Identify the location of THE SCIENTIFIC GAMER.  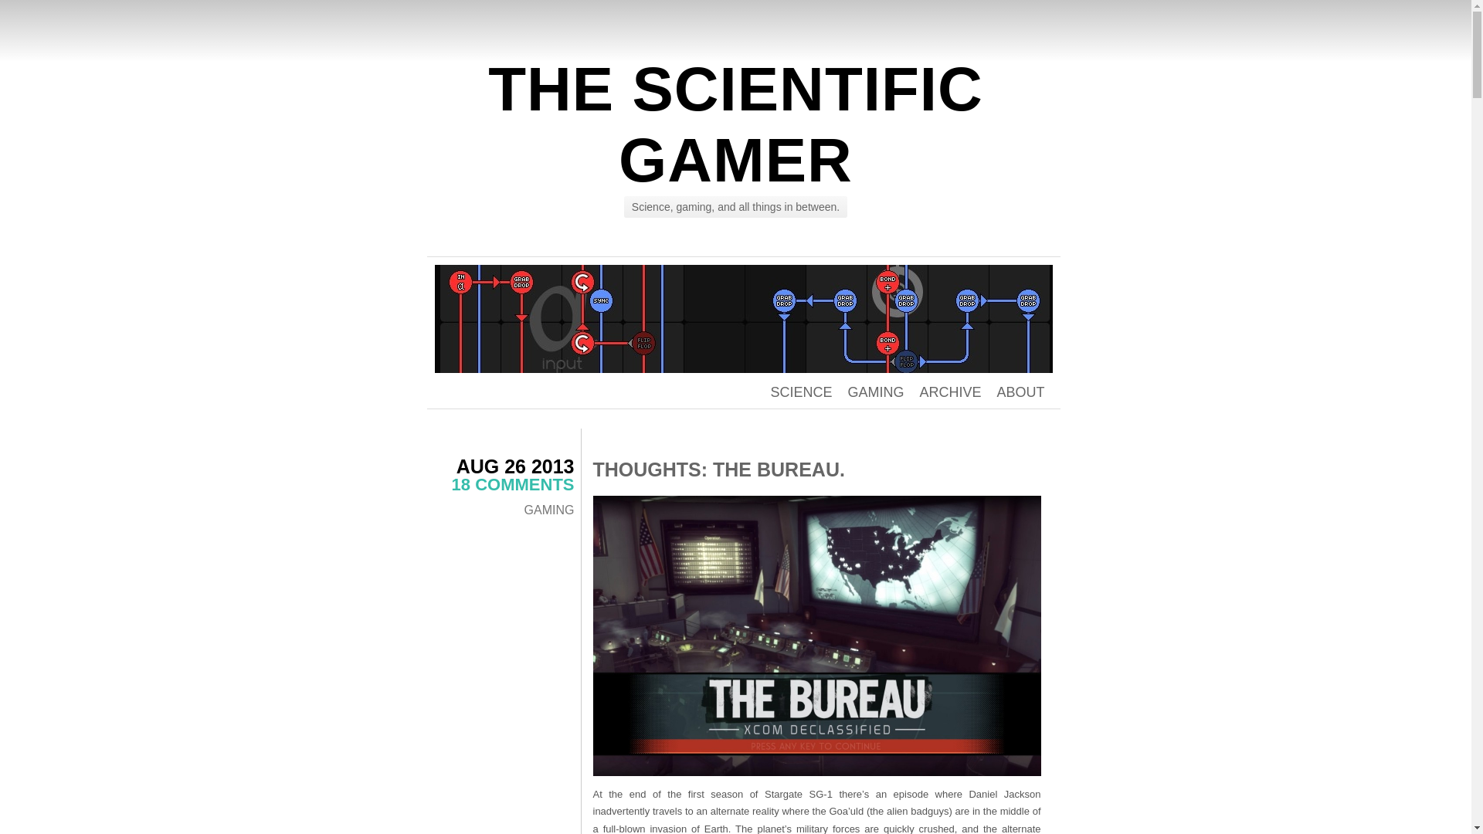
(735, 124).